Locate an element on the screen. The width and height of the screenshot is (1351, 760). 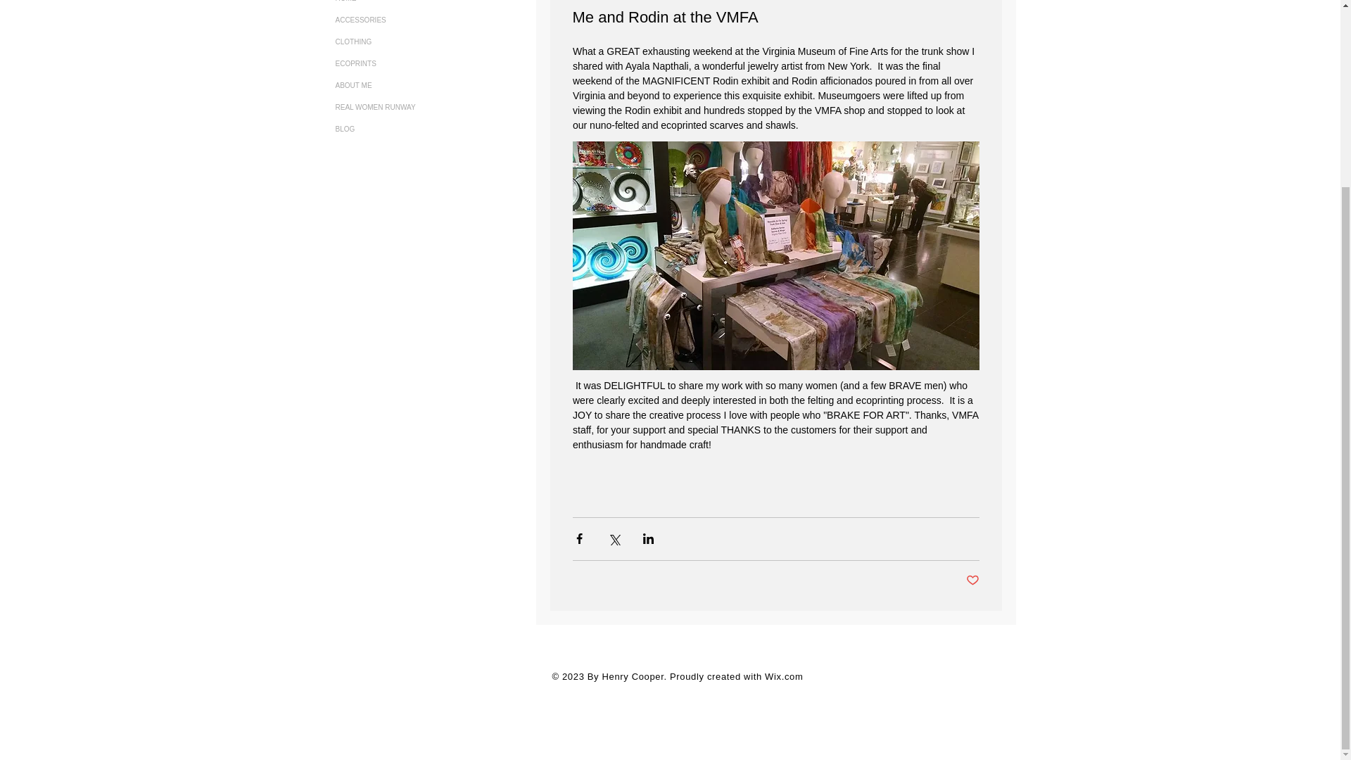
BLOG is located at coordinates (395, 129).